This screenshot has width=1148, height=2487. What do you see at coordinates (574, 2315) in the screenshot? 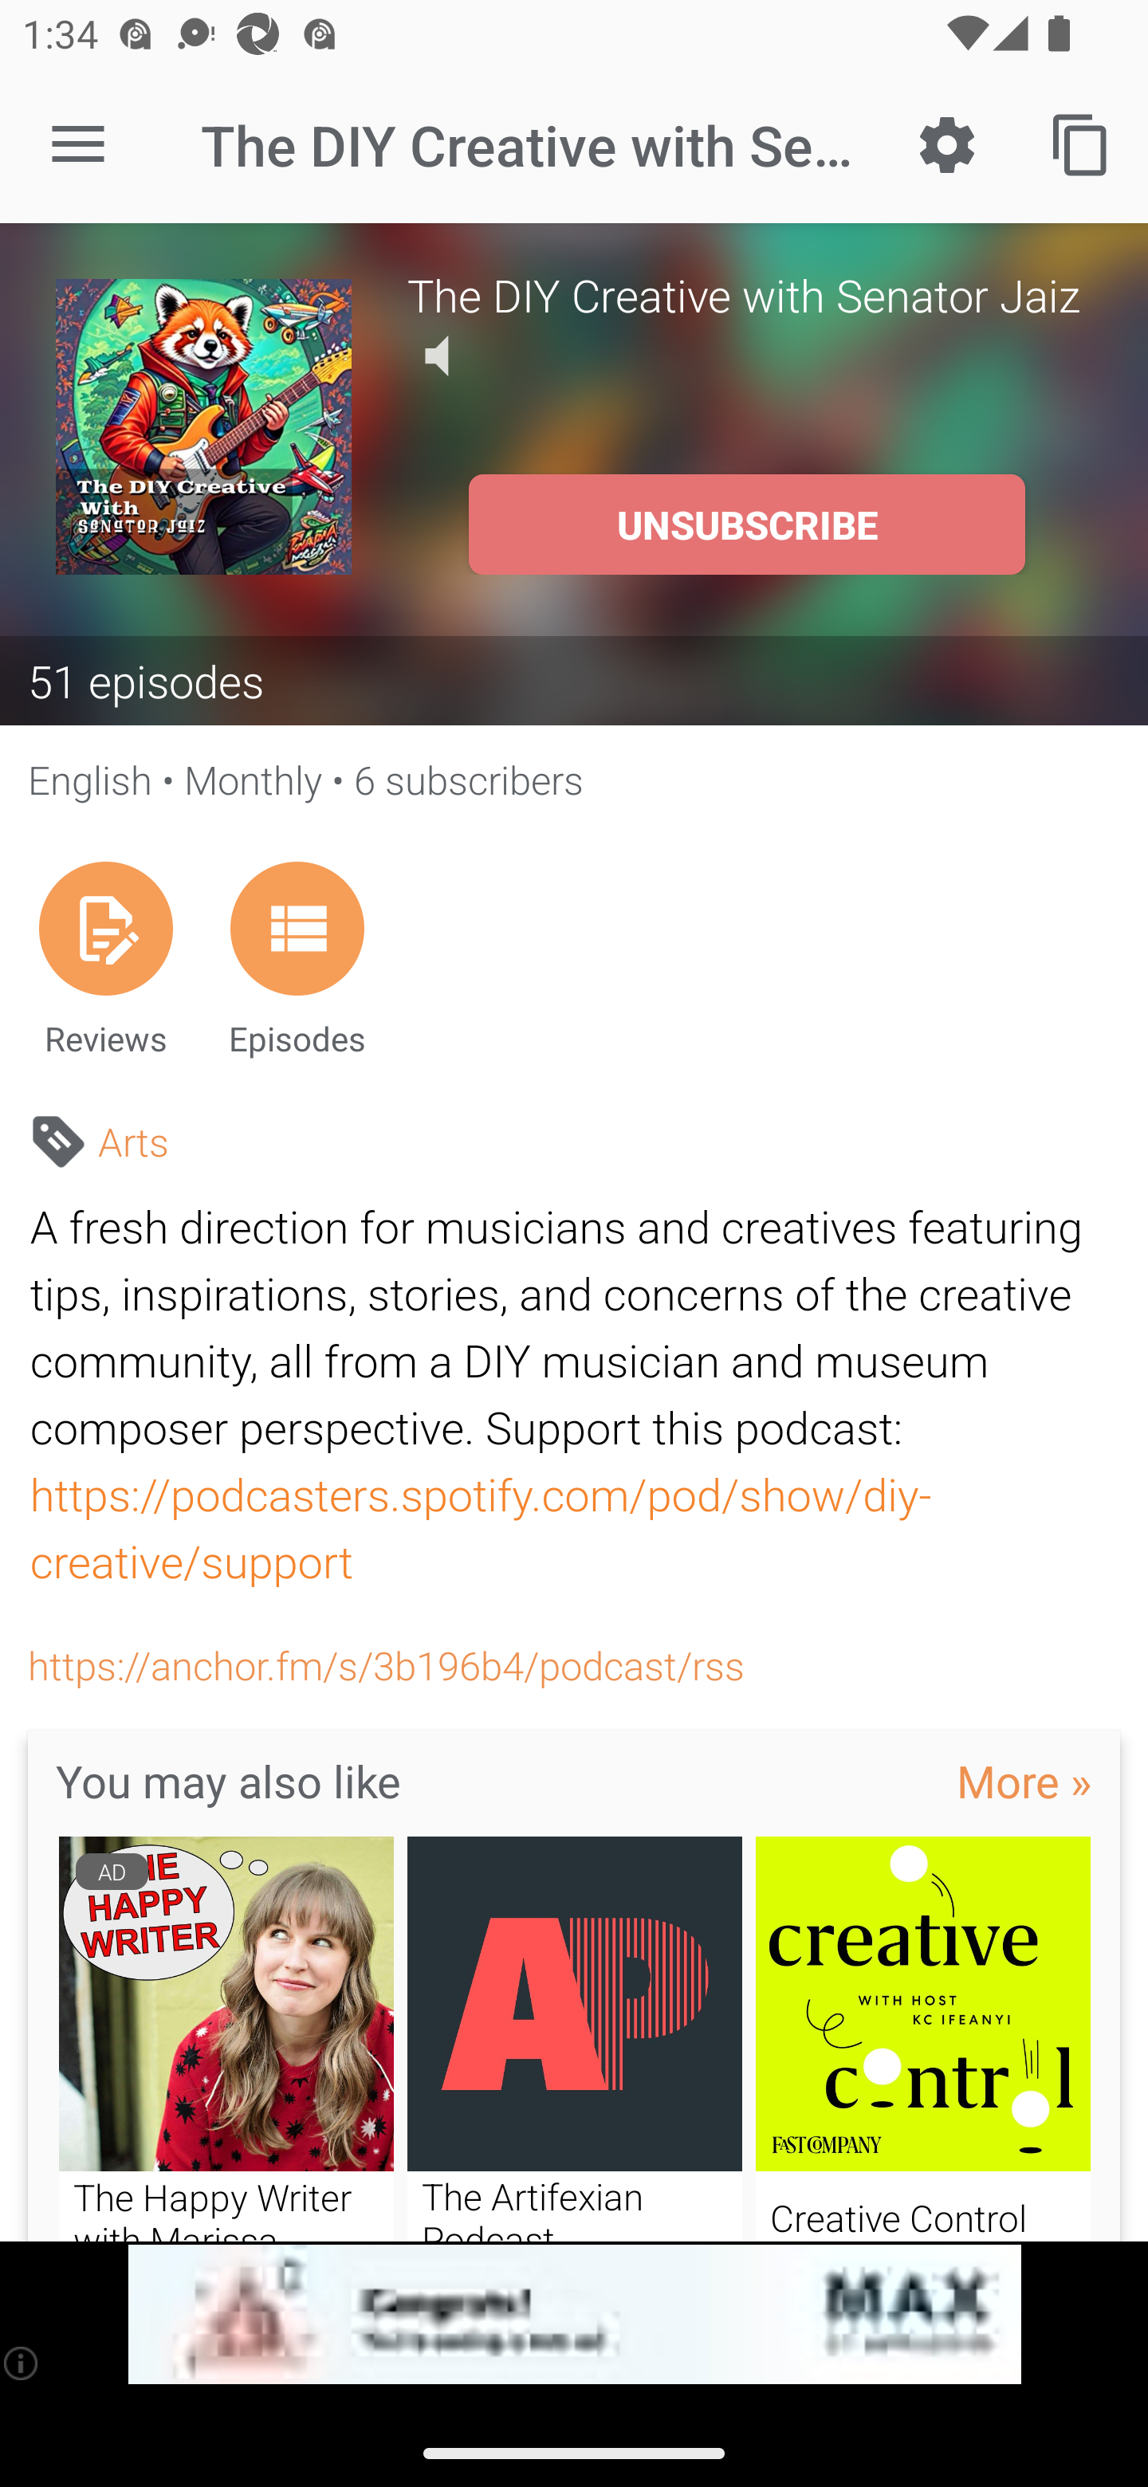
I see `app-monetization` at bounding box center [574, 2315].